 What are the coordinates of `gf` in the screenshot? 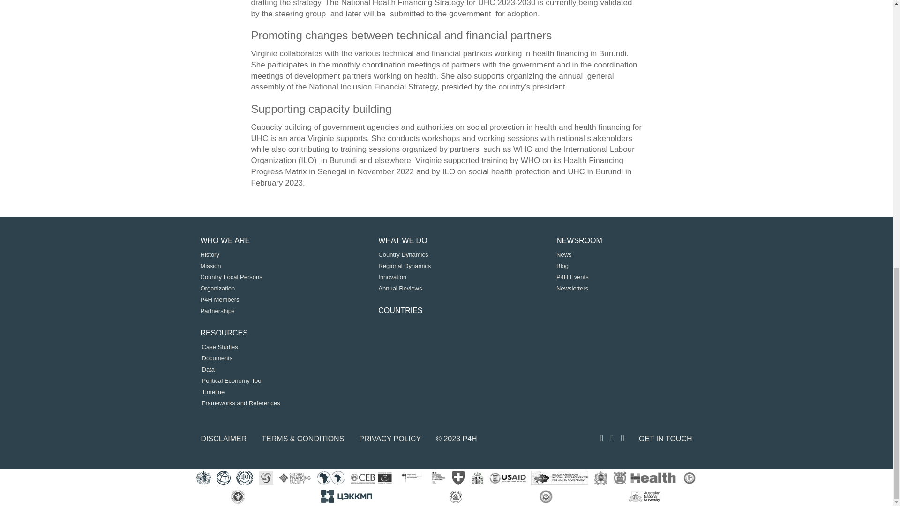 It's located at (266, 478).